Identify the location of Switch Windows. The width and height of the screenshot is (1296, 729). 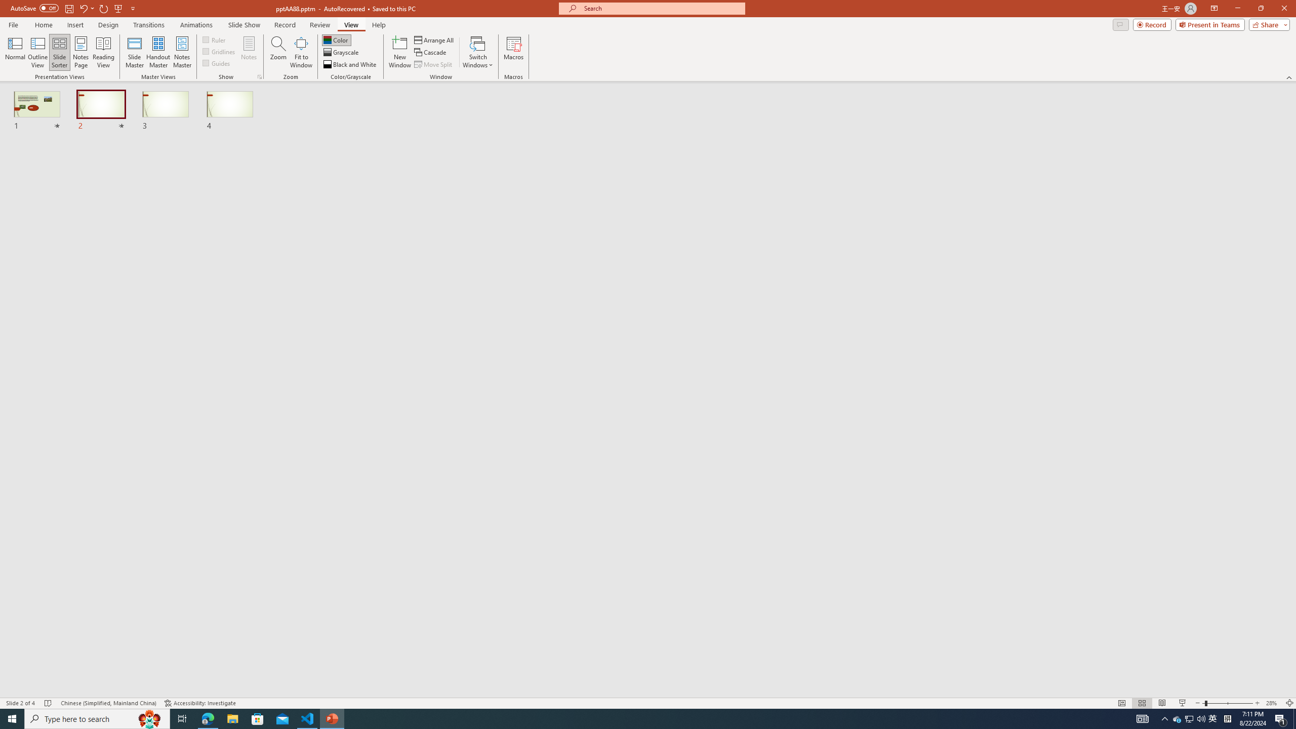
(478, 52).